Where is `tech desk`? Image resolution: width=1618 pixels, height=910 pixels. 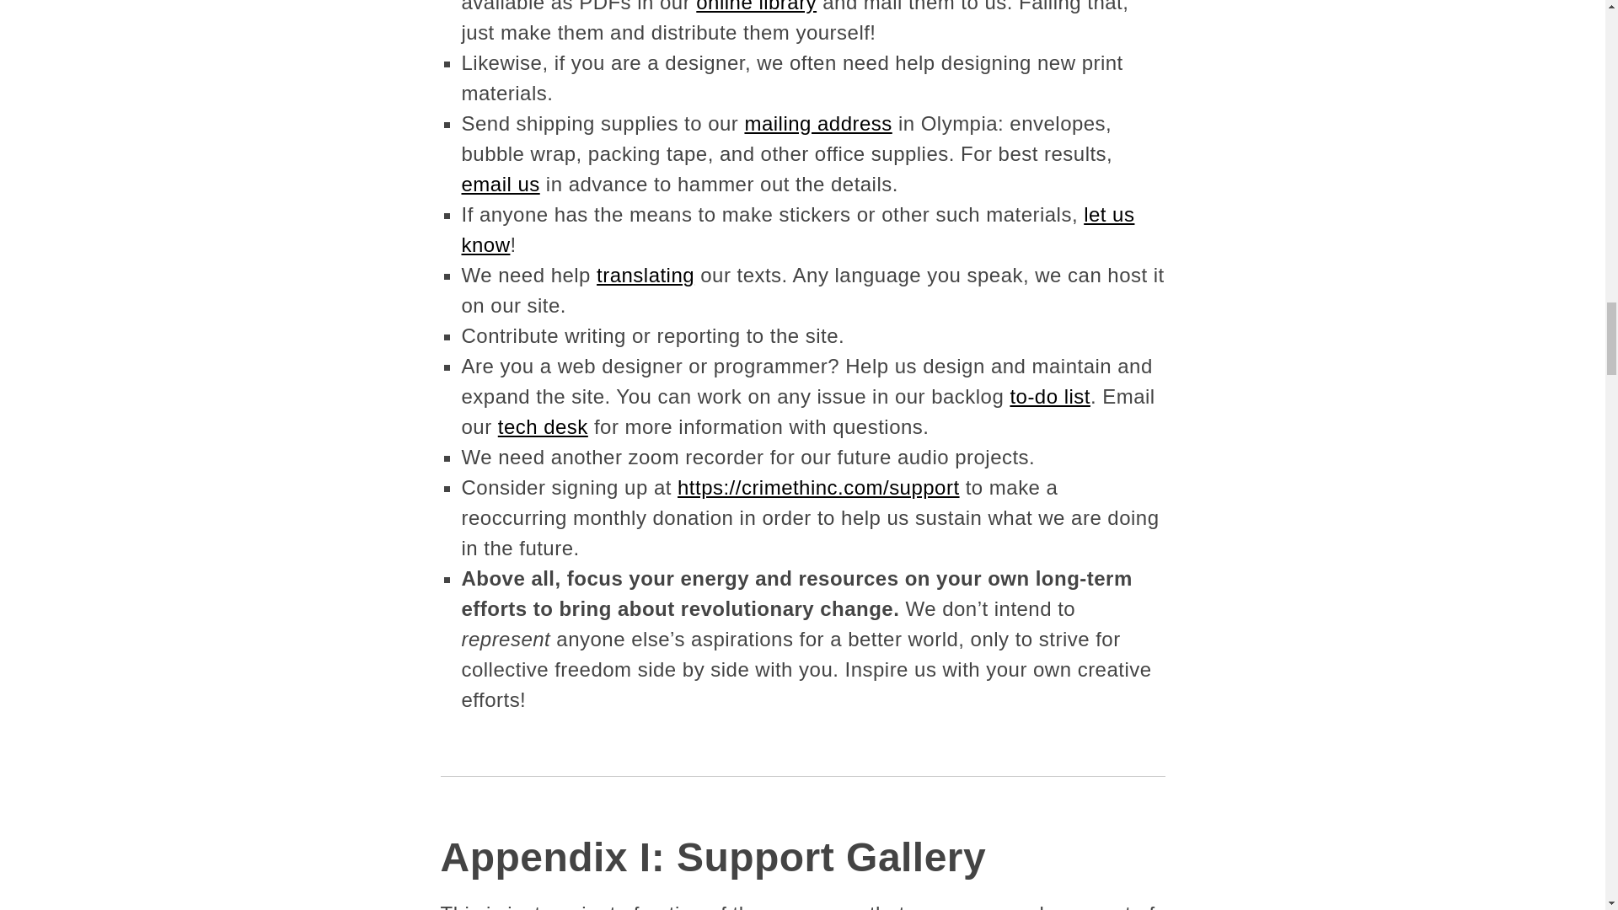
tech desk is located at coordinates (543, 426).